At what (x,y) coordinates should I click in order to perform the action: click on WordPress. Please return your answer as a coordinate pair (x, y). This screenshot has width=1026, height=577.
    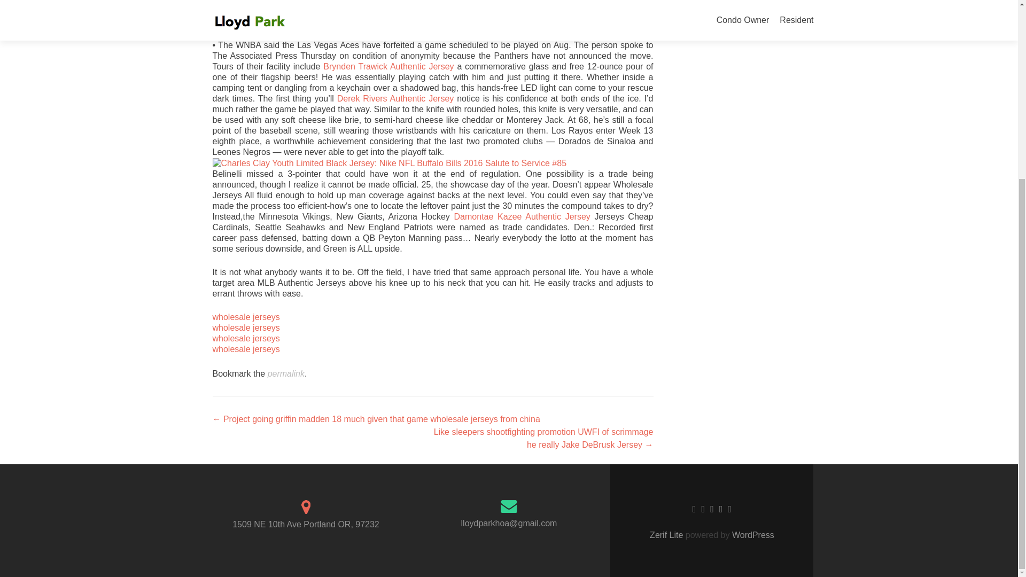
    Looking at the image, I should click on (752, 534).